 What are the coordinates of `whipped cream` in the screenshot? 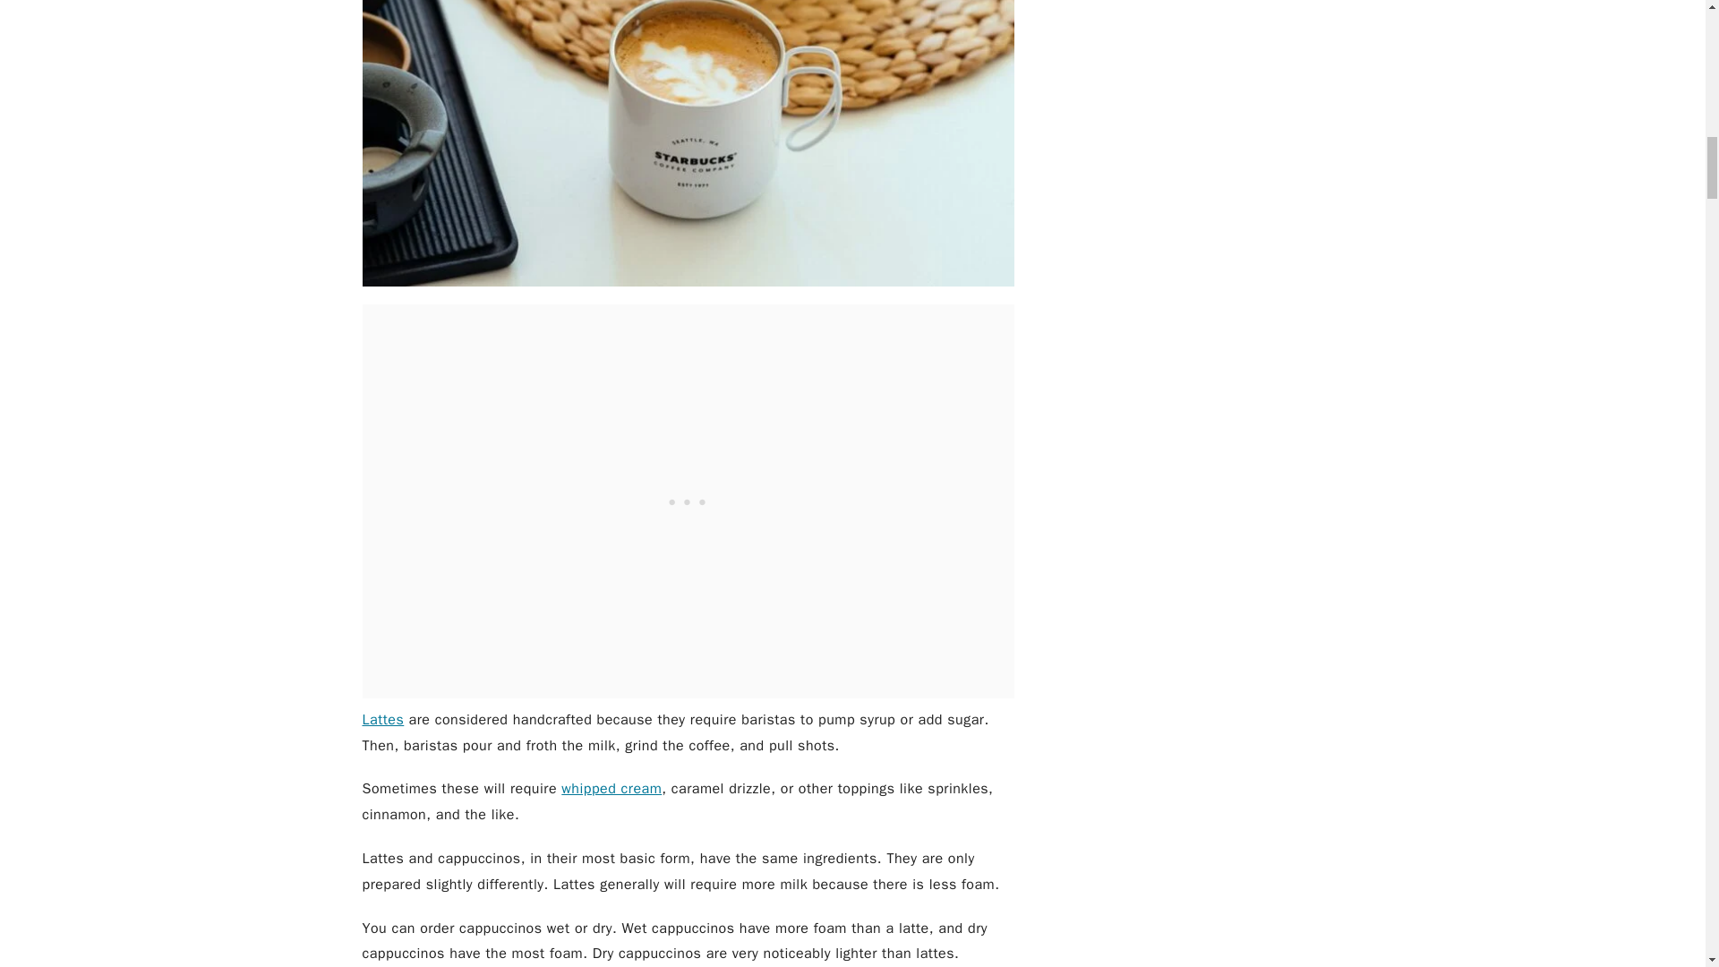 It's located at (611, 788).